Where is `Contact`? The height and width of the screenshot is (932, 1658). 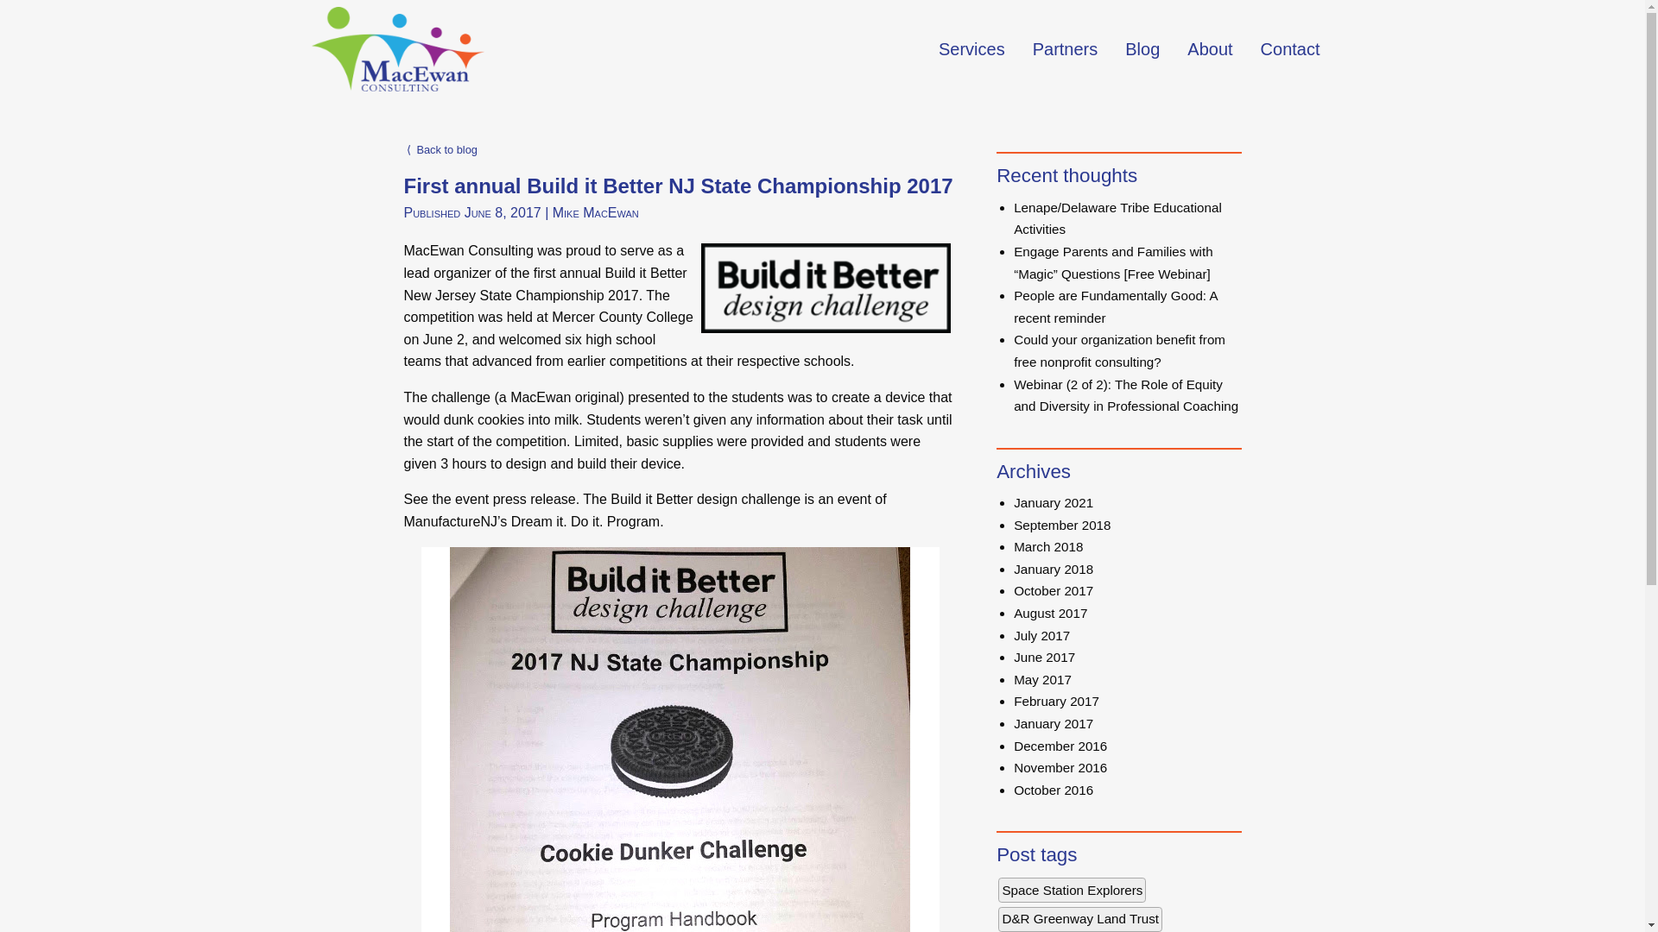 Contact is located at coordinates (1290, 48).